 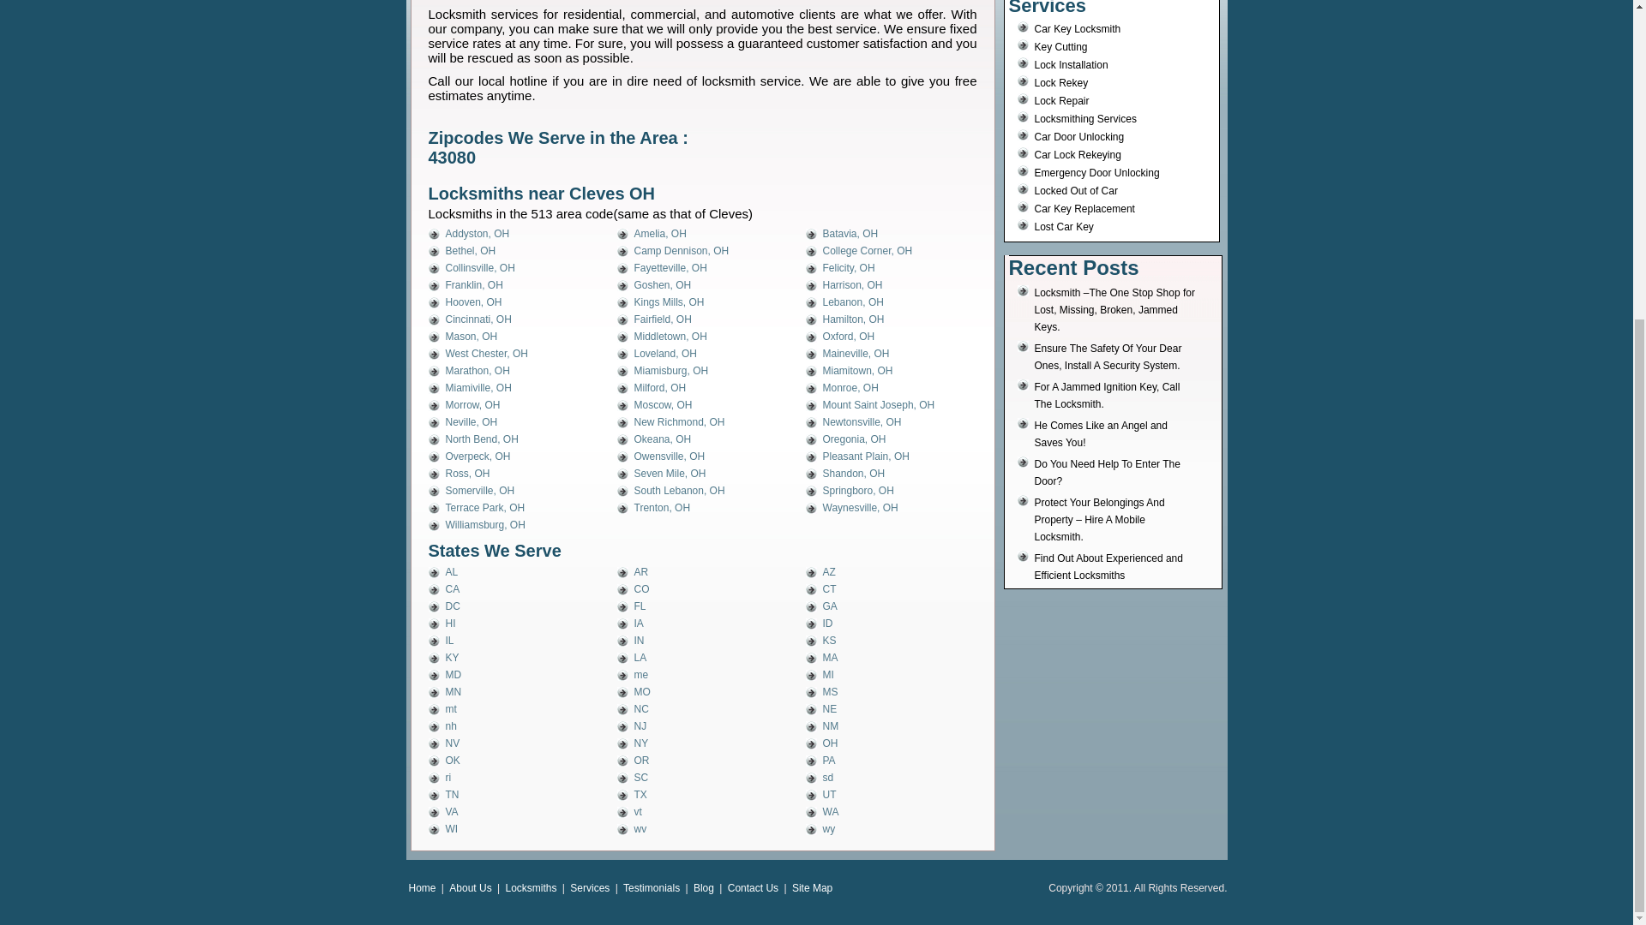 I want to click on Loveland, OH, so click(x=665, y=354).